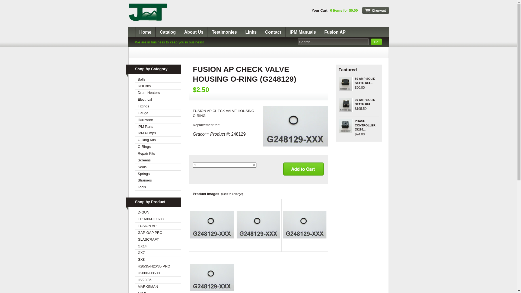  What do you see at coordinates (225, 32) in the screenshot?
I see `Testimonies` at bounding box center [225, 32].